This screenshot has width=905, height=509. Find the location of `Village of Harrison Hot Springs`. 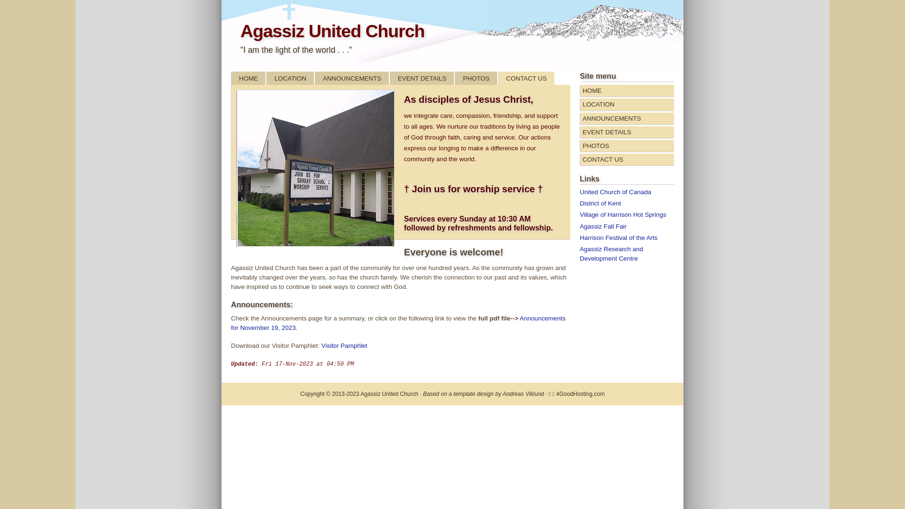

Village of Harrison Hot Springs is located at coordinates (623, 215).